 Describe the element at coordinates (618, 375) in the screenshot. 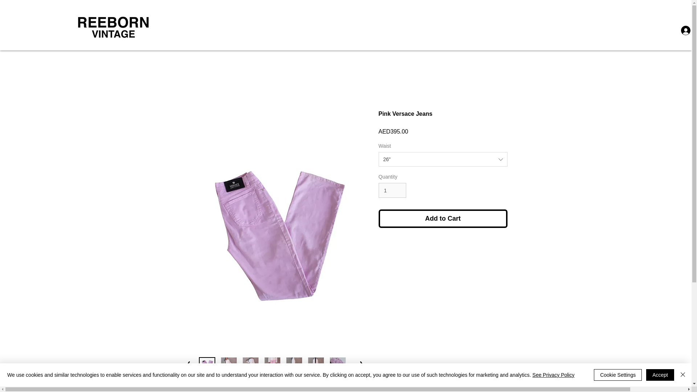

I see `Cookie Settings` at that location.